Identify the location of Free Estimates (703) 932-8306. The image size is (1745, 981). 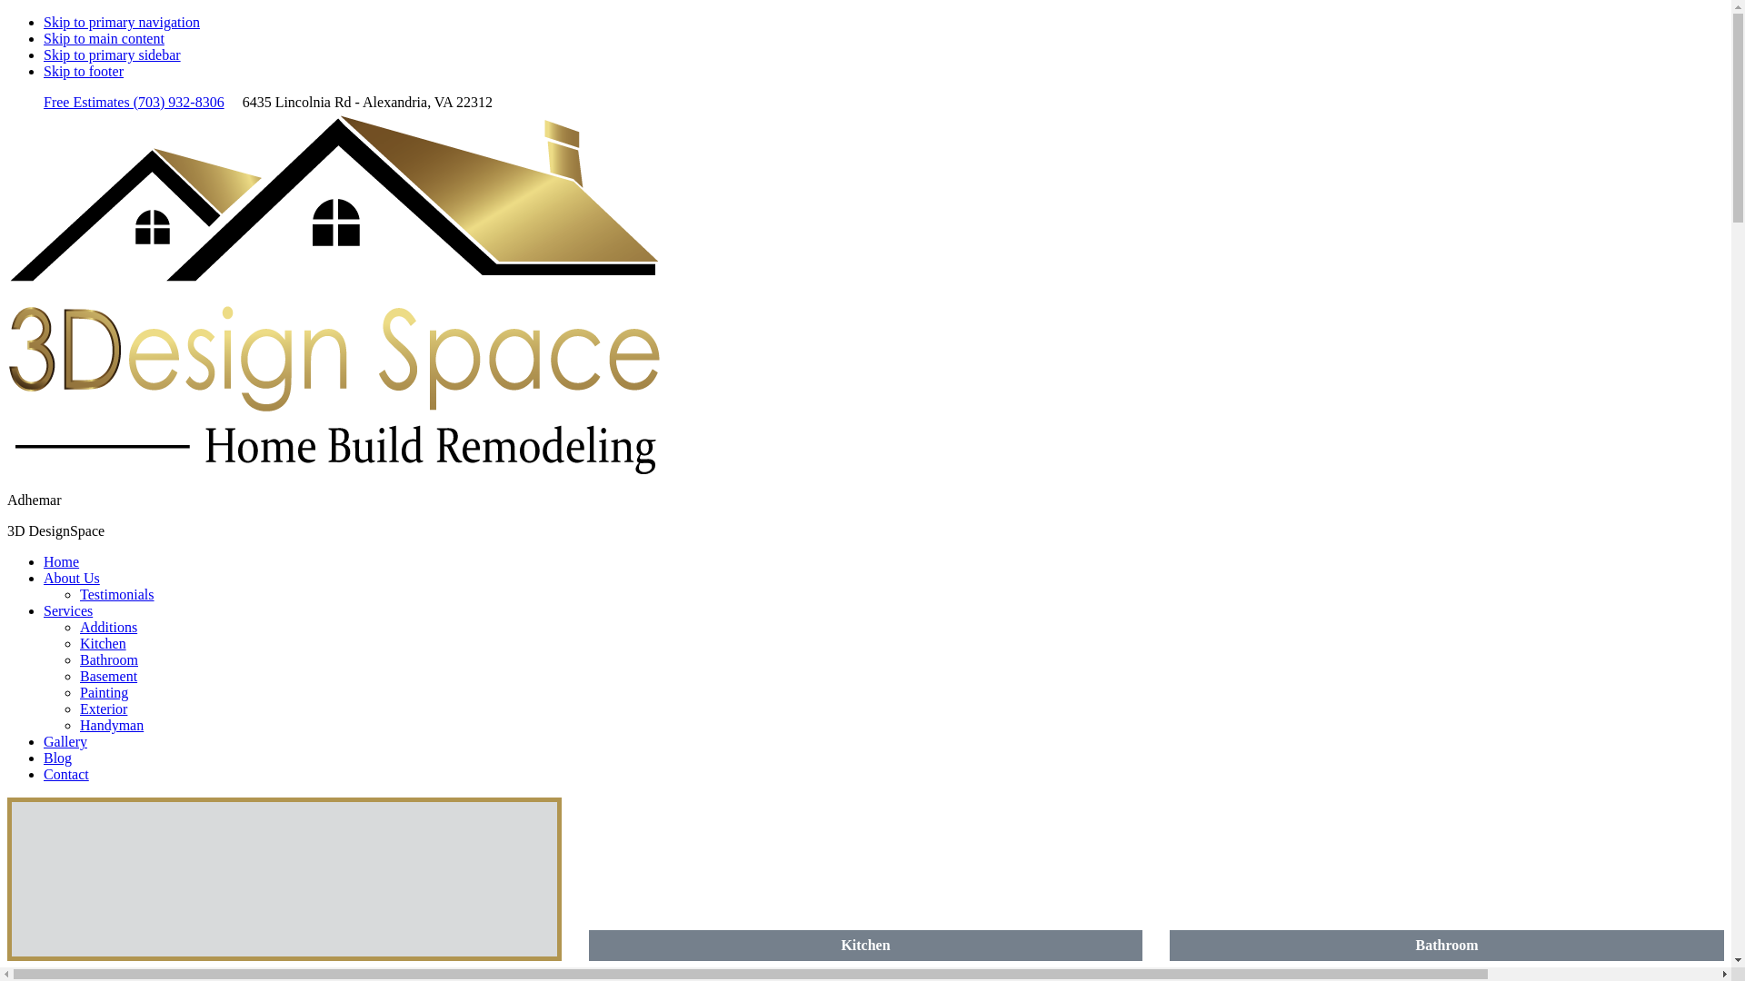
(134, 102).